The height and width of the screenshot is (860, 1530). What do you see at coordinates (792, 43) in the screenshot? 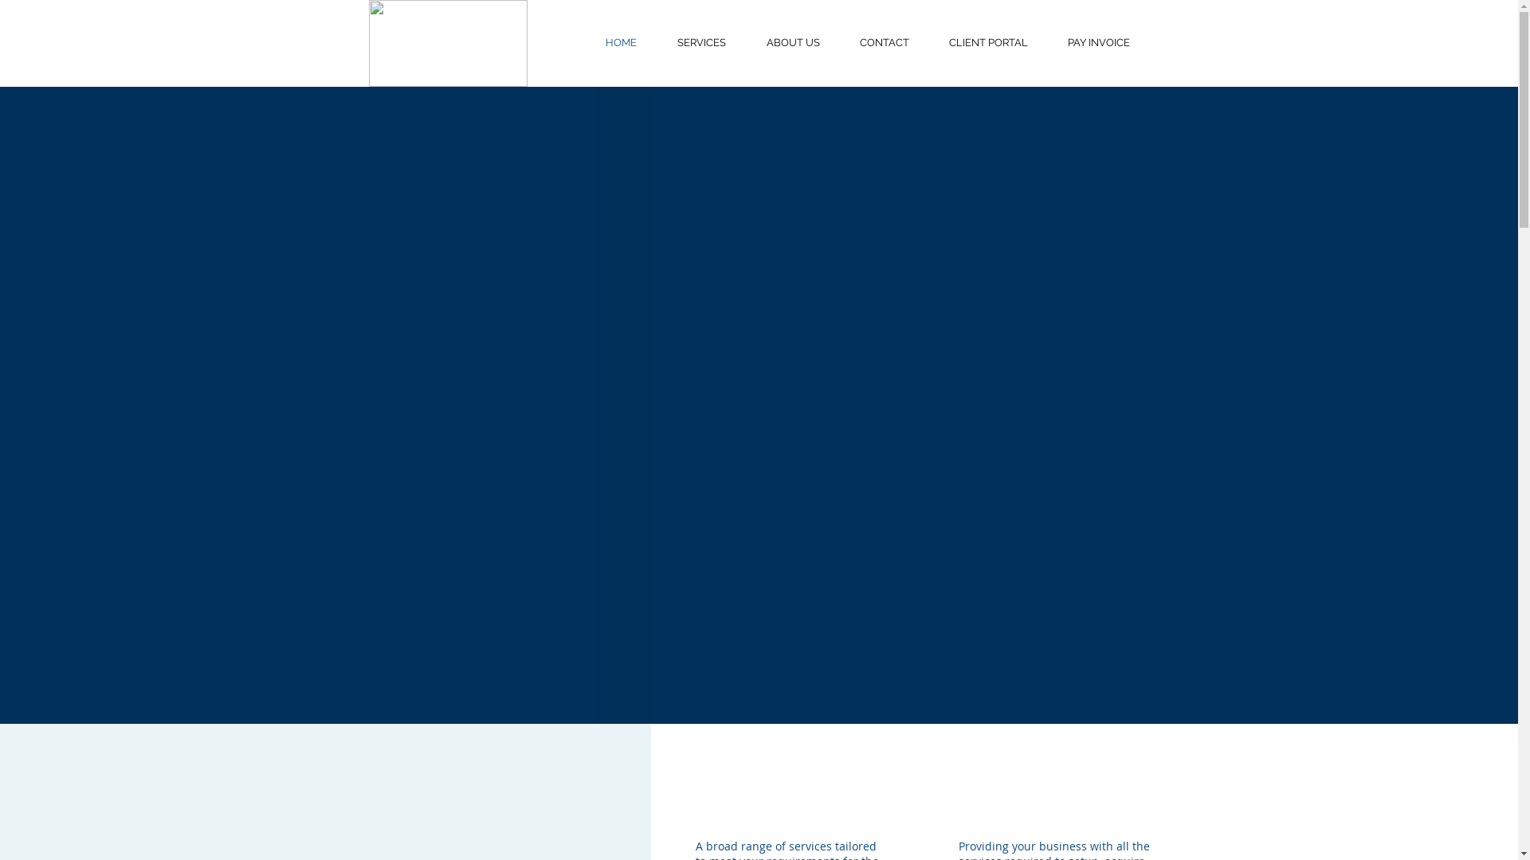
I see `ABOUT US` at bounding box center [792, 43].